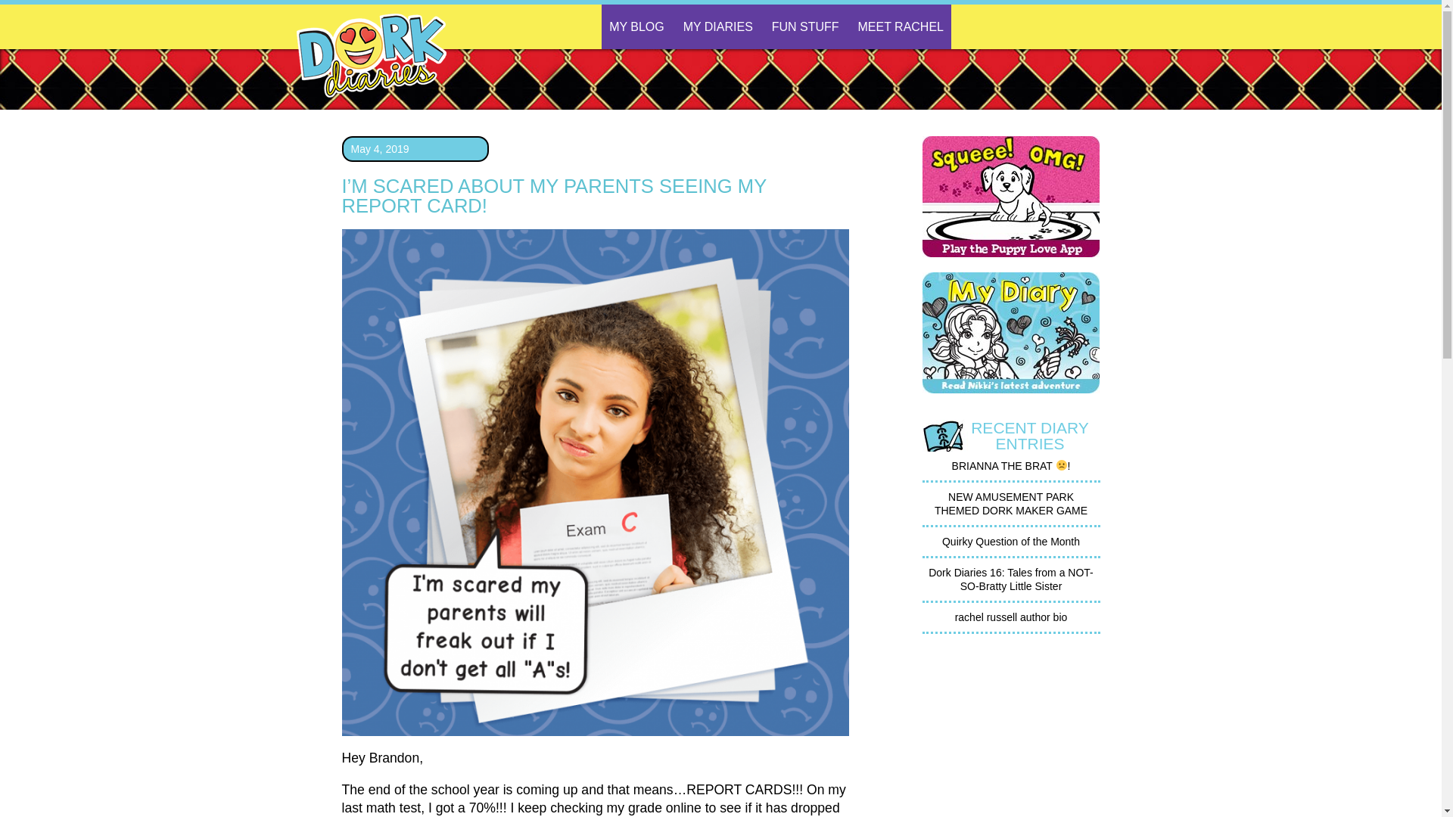 The height and width of the screenshot is (817, 1453). Describe the element at coordinates (901, 26) in the screenshot. I see `MEET RACHEL` at that location.